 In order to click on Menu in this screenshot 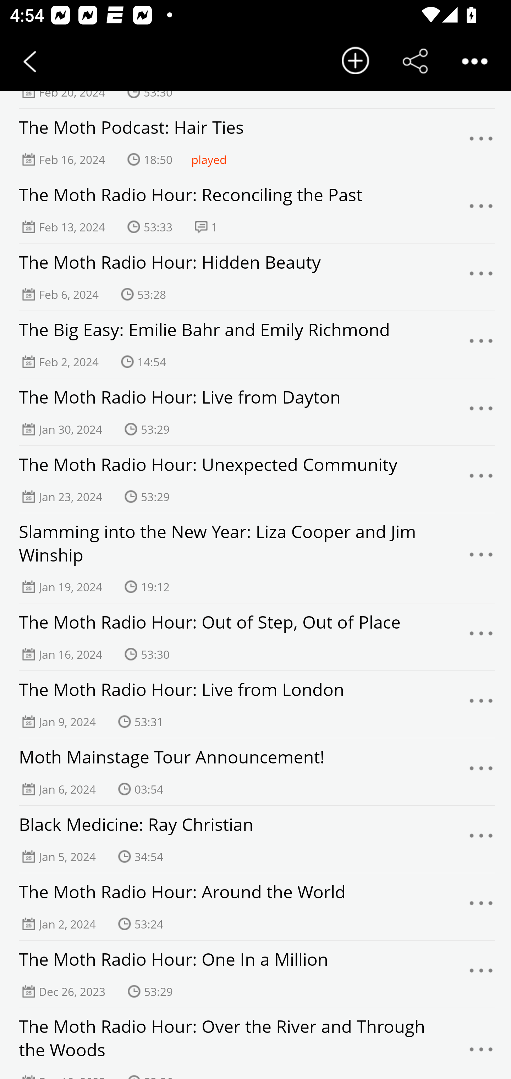, I will do `click(481, 974)`.